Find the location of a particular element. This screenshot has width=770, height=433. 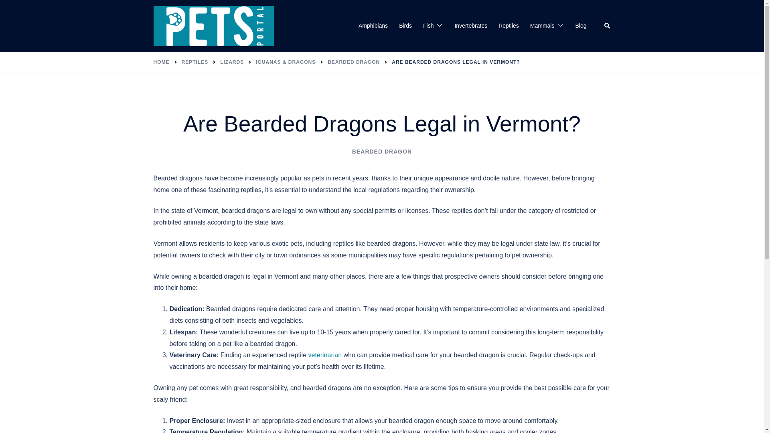

ThePetsPortal.com is located at coordinates (213, 26).